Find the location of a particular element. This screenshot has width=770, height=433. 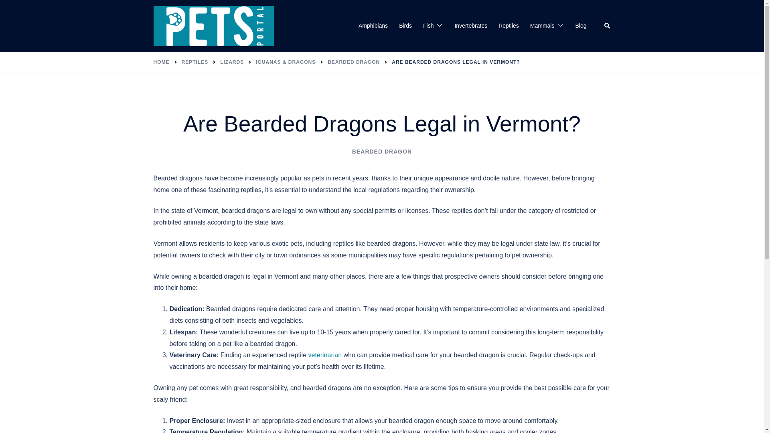

ThePetsPortal.com is located at coordinates (213, 26).